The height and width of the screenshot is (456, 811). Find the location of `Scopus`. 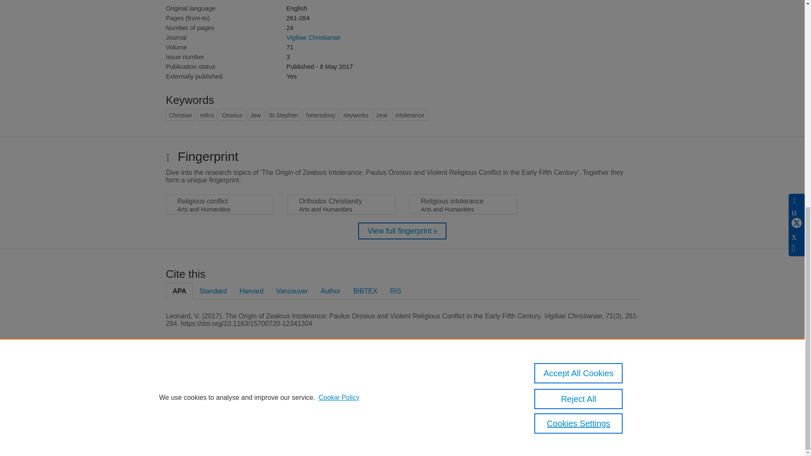

Scopus is located at coordinates (220, 383).